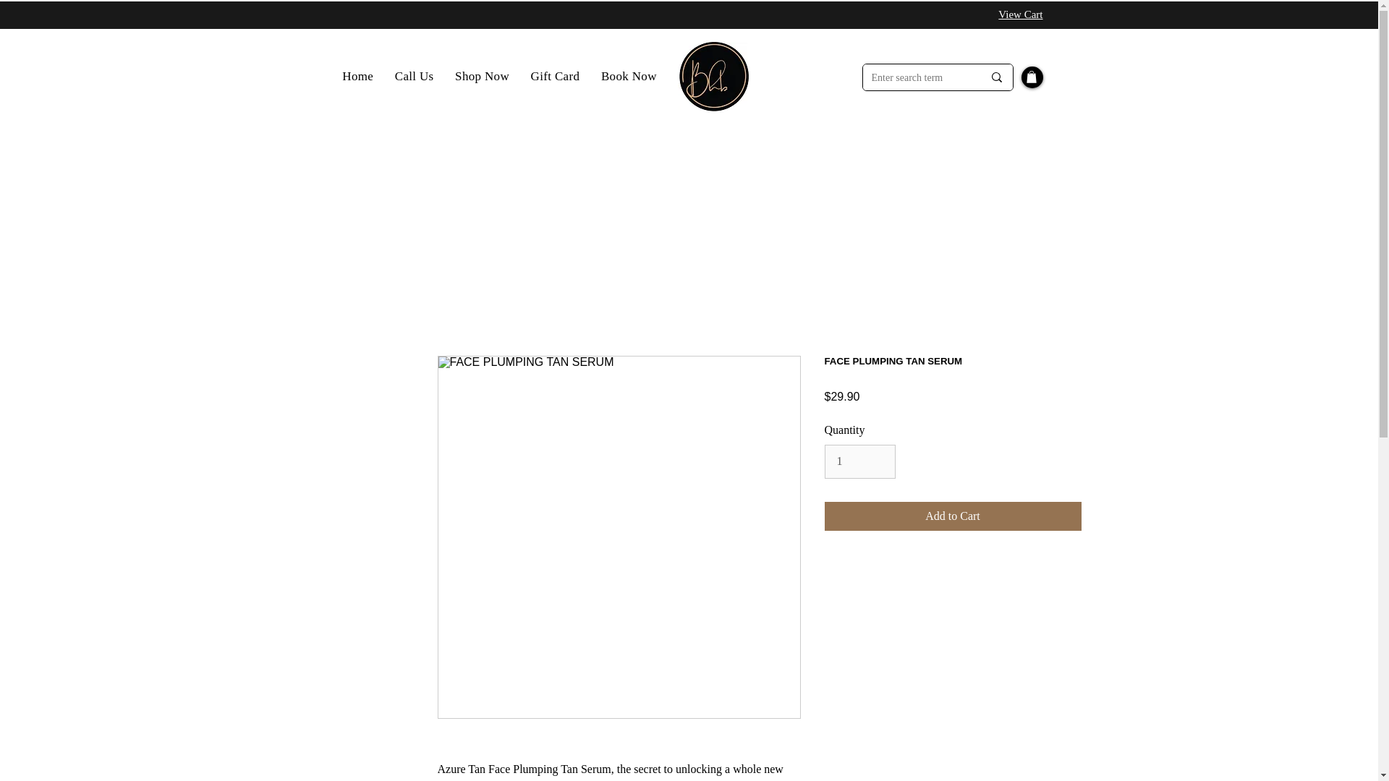 Image resolution: width=1389 pixels, height=781 pixels. Describe the element at coordinates (1020, 14) in the screenshot. I see `View Cart` at that location.